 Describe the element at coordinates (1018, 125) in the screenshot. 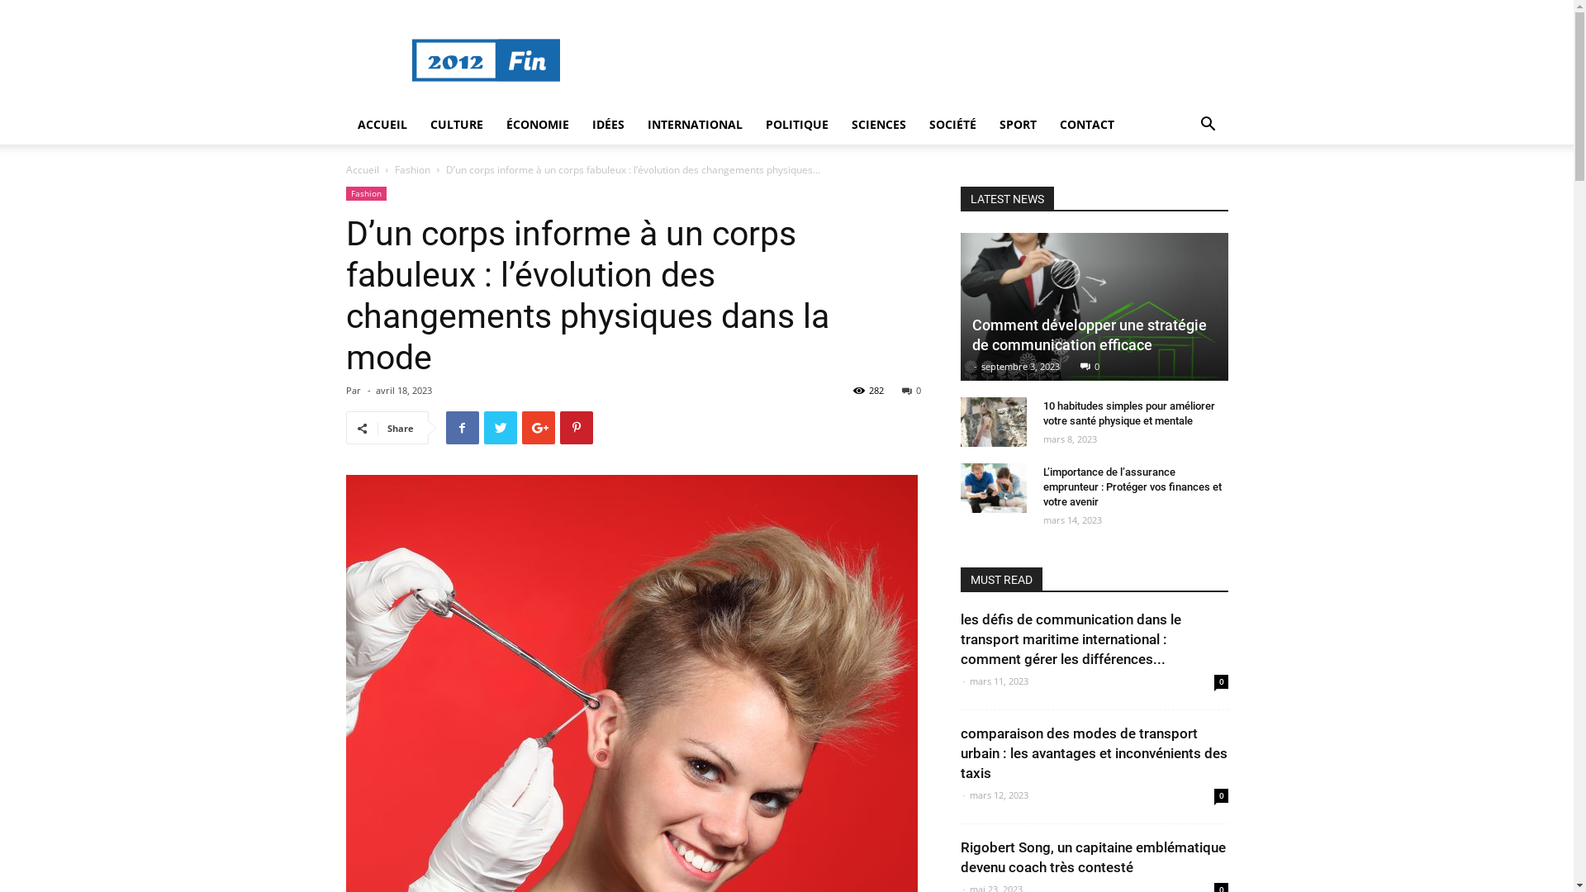

I see `SPORT` at that location.